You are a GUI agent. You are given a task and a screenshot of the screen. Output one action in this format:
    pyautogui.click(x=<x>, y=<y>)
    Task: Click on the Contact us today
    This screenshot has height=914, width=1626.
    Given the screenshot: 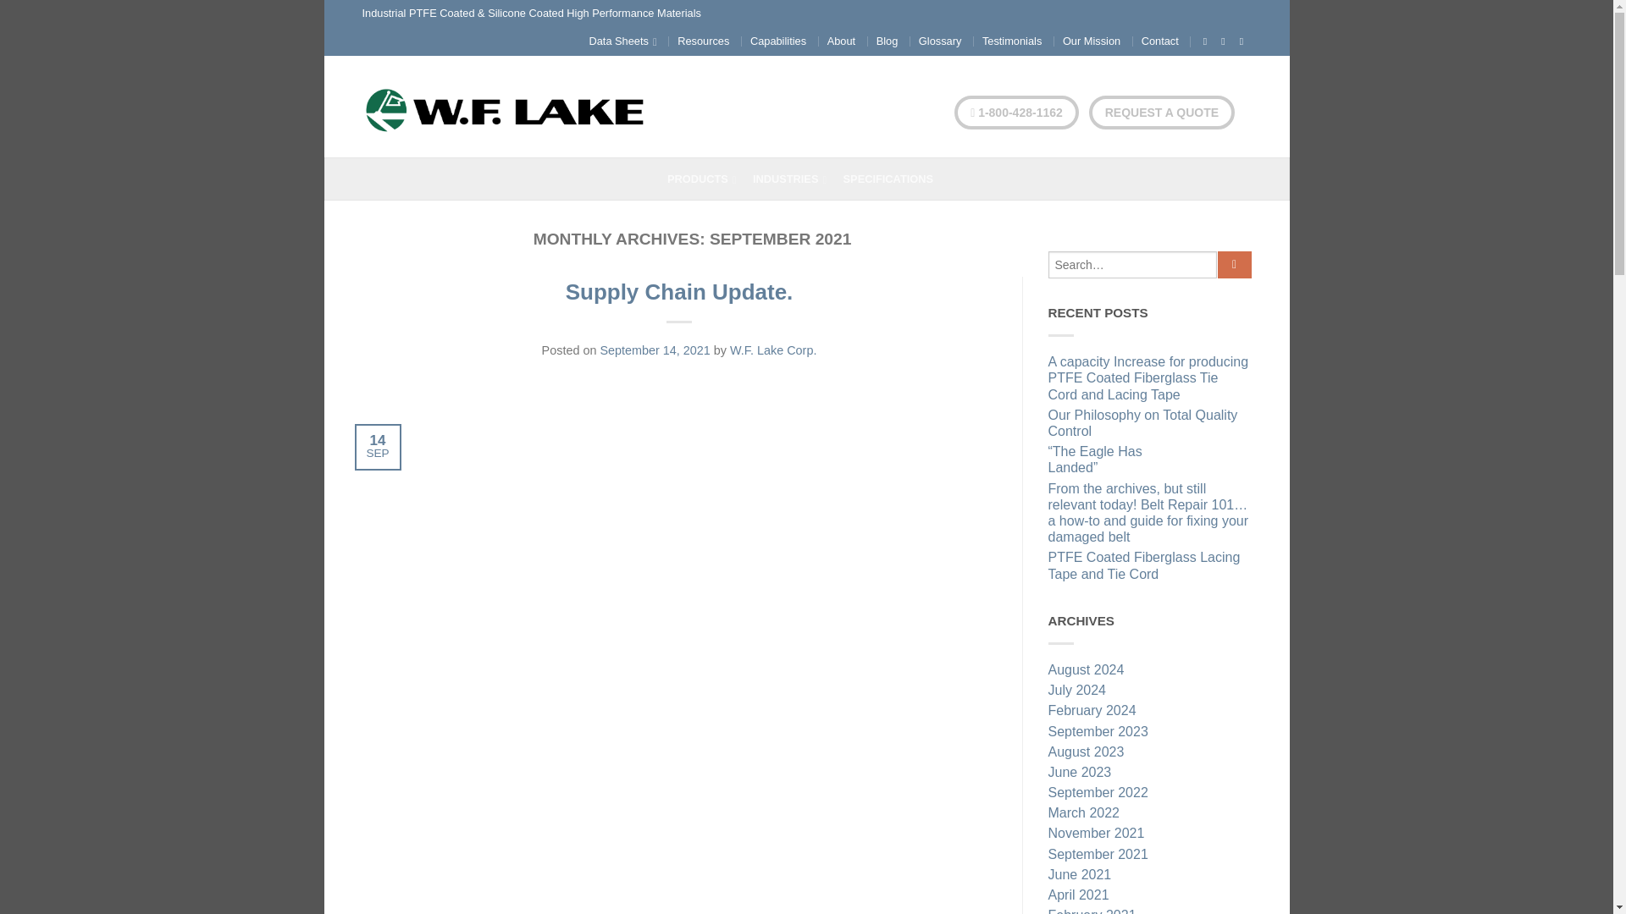 What is the action you would take?
    pyautogui.click(x=1016, y=113)
    